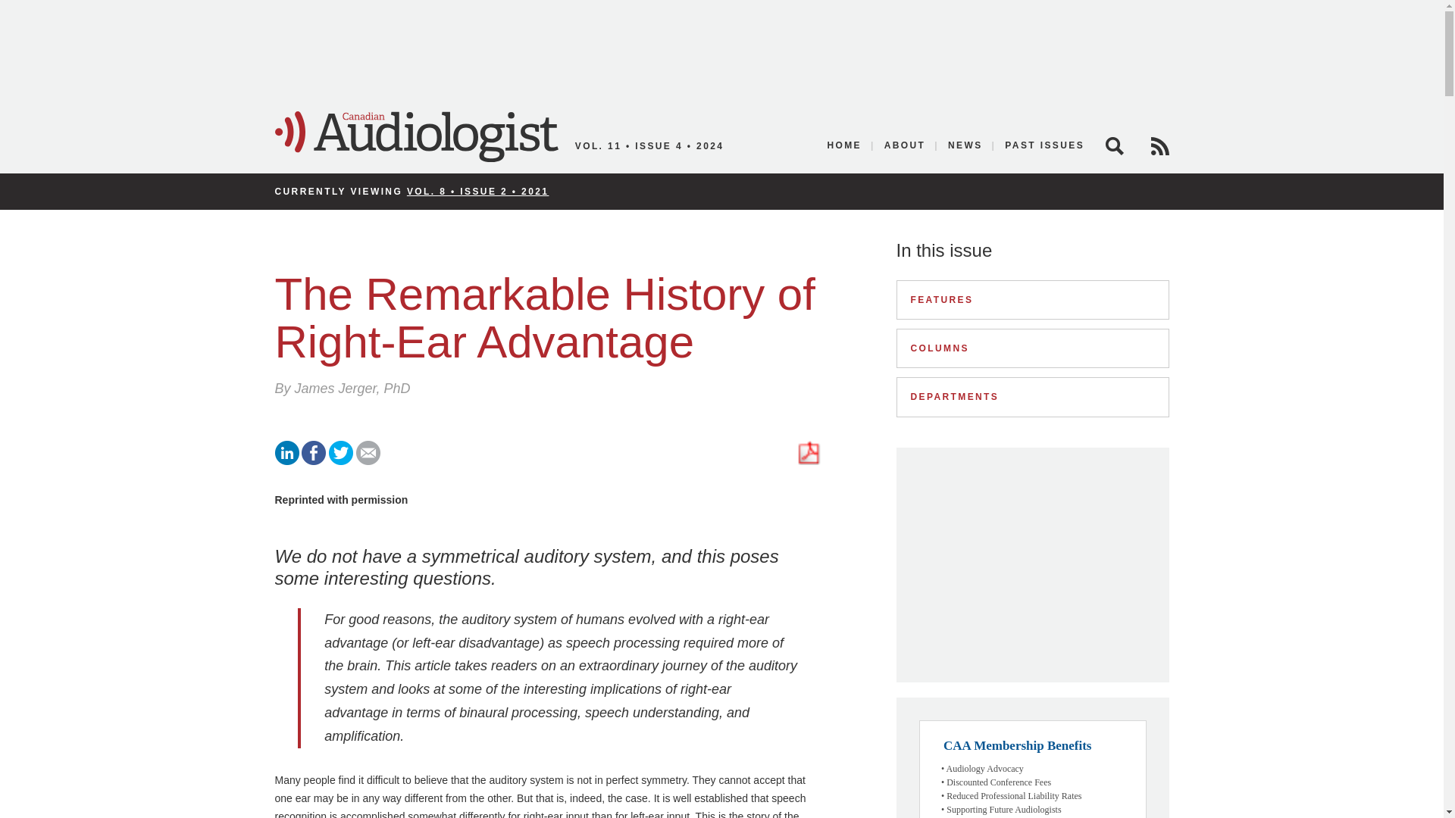  I want to click on Share on Facebook, so click(314, 461).